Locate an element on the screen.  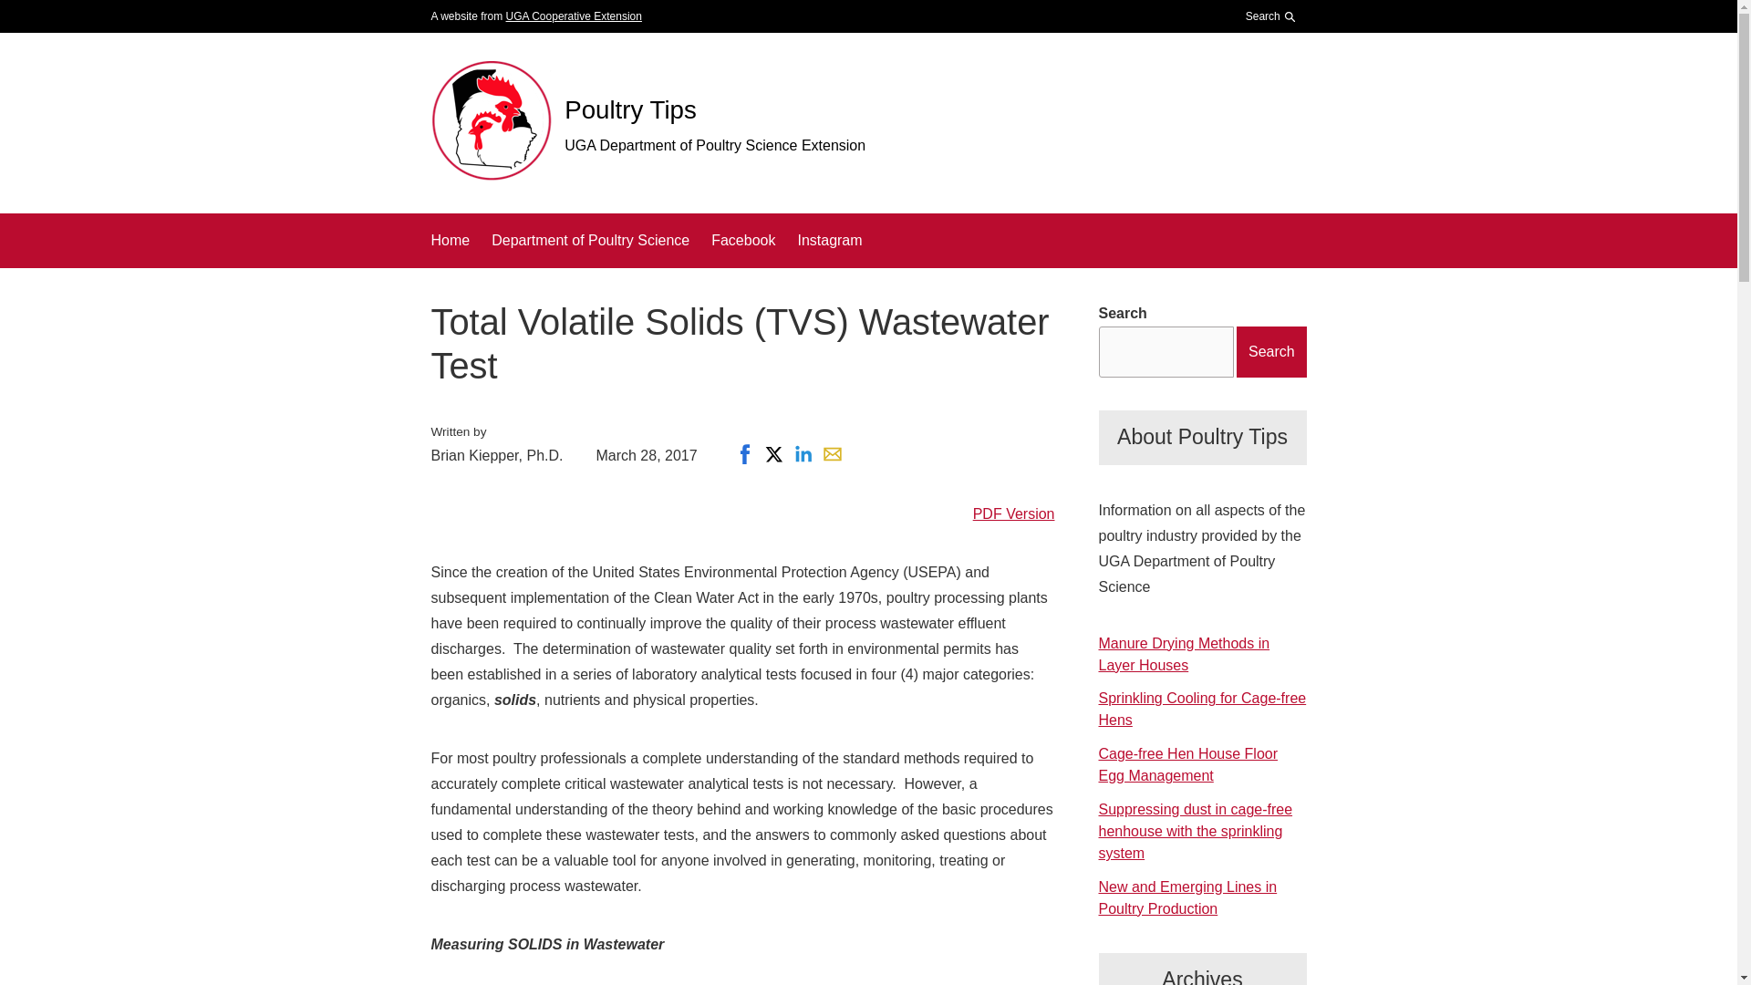
Facebook is located at coordinates (742, 240).